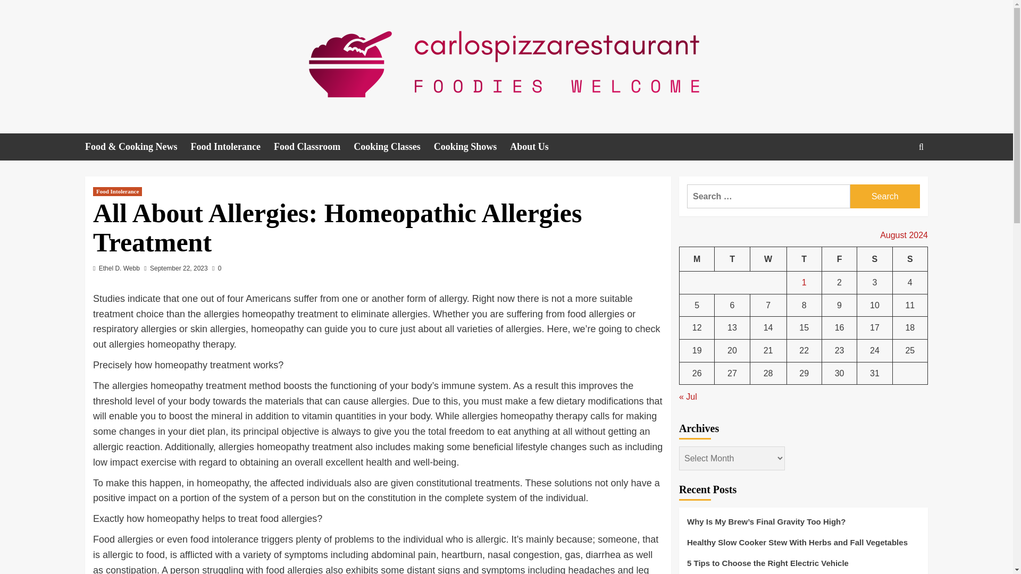 This screenshot has height=574, width=1021. Describe the element at coordinates (536, 147) in the screenshot. I see `About Us` at that location.